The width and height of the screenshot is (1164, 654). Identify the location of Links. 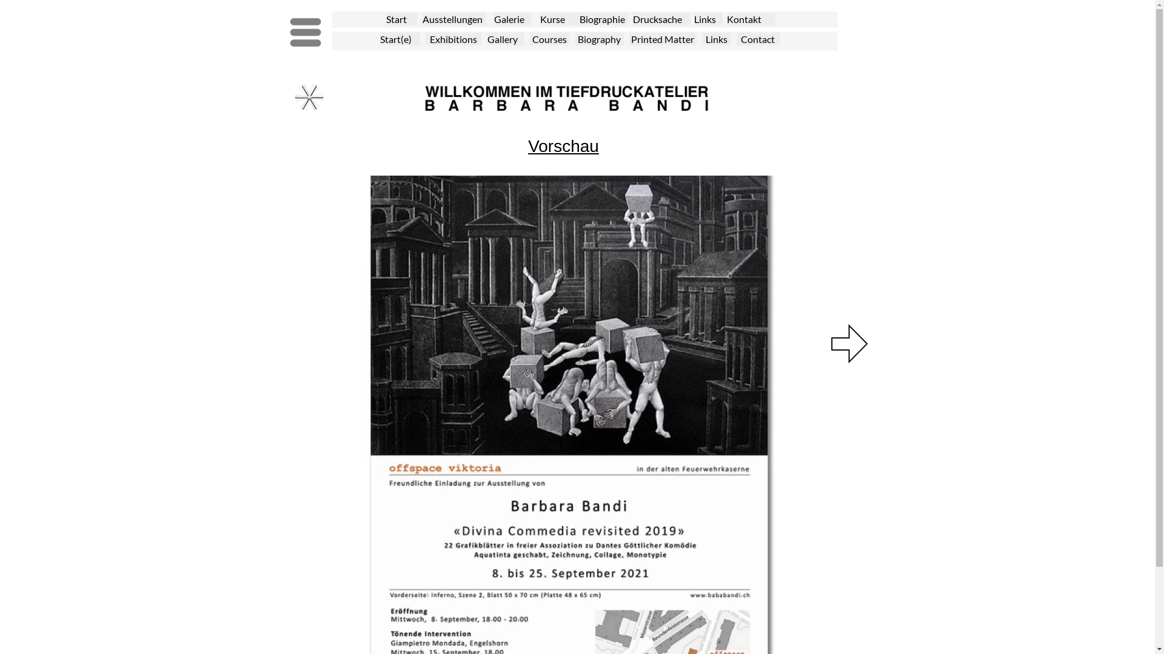
(708, 19).